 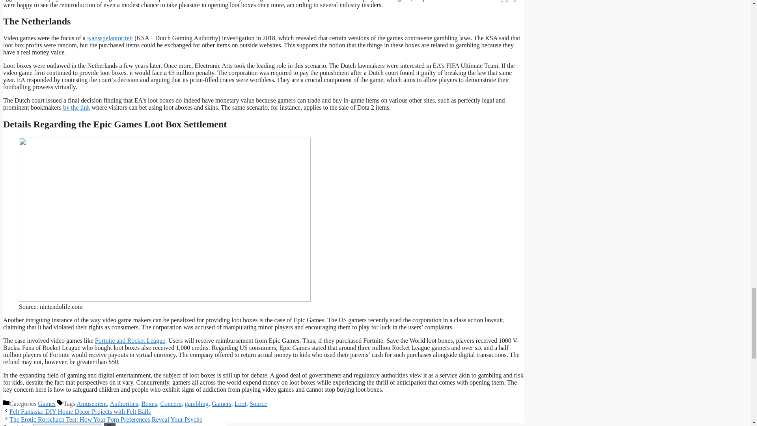 I want to click on Gamers, so click(x=222, y=404).